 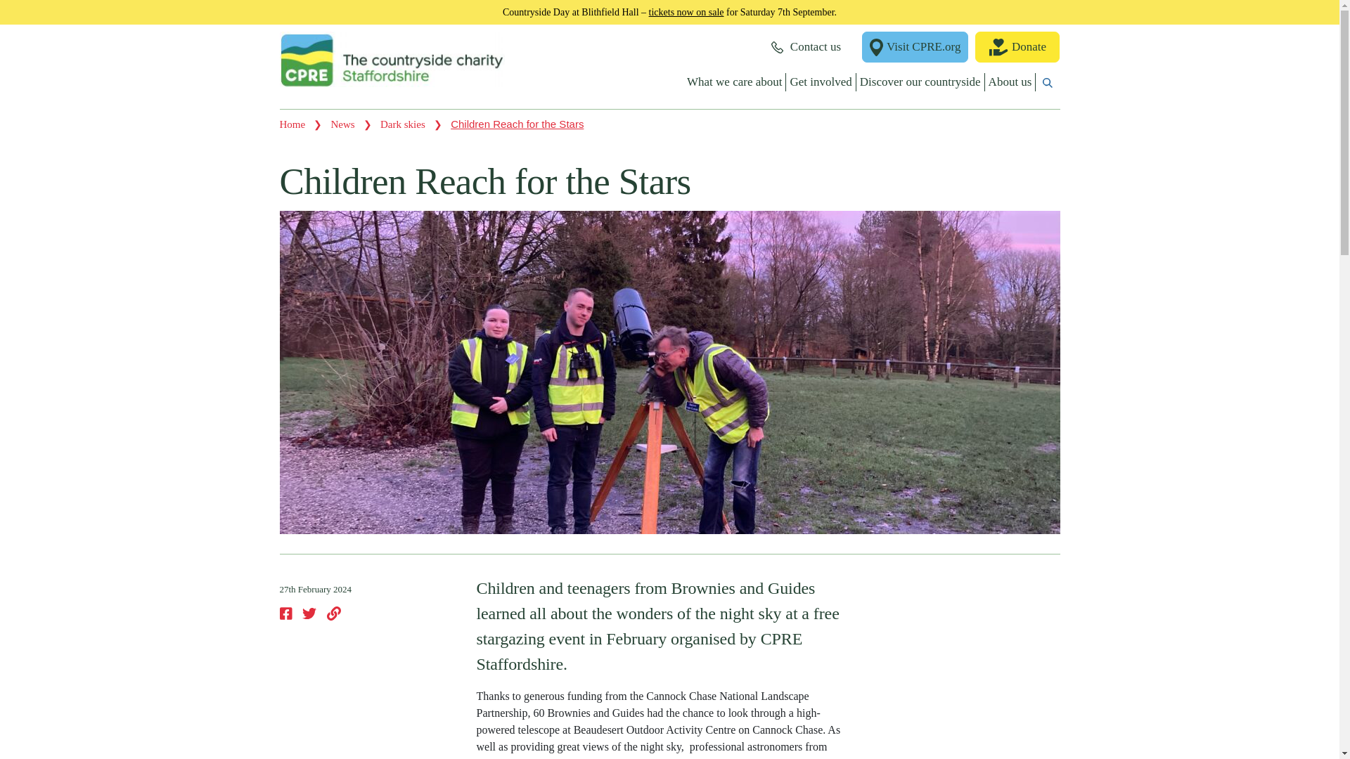 I want to click on Visit CPRE.org, so click(x=915, y=46).